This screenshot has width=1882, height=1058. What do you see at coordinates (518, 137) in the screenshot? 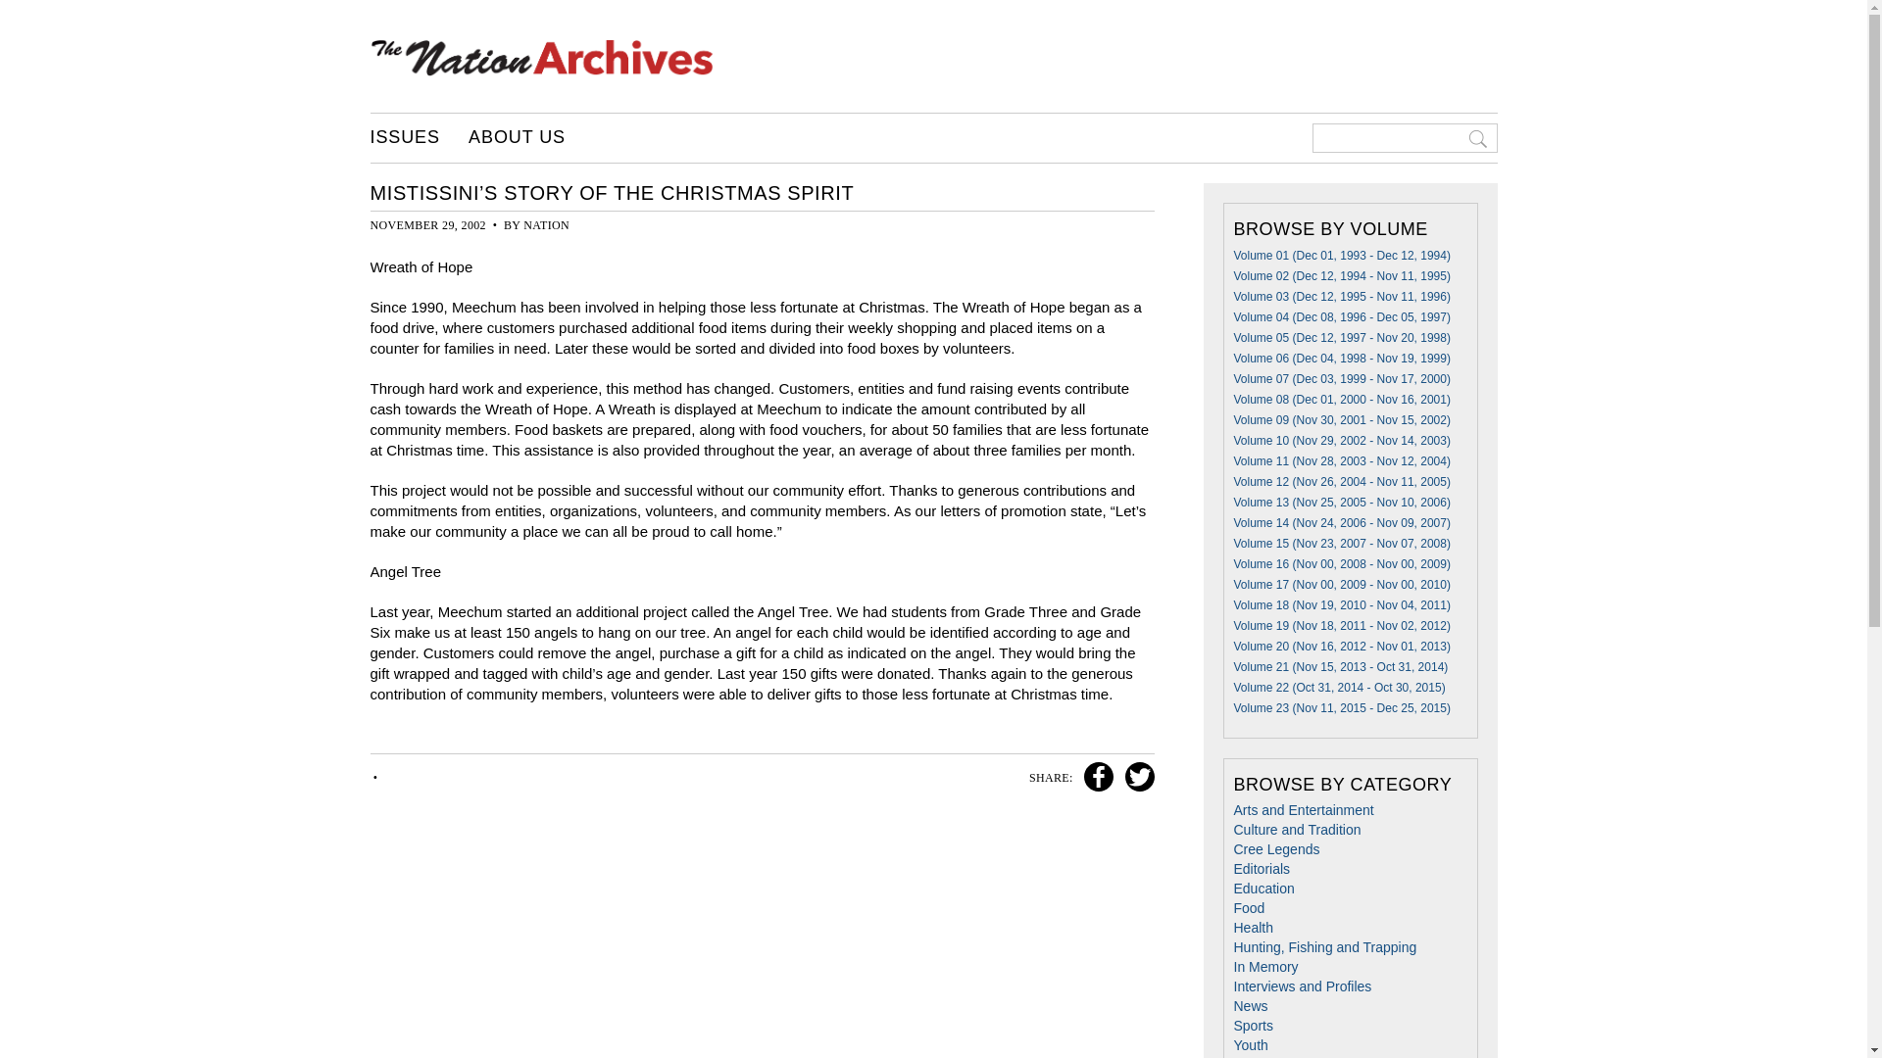
I see `ABOUT US` at bounding box center [518, 137].